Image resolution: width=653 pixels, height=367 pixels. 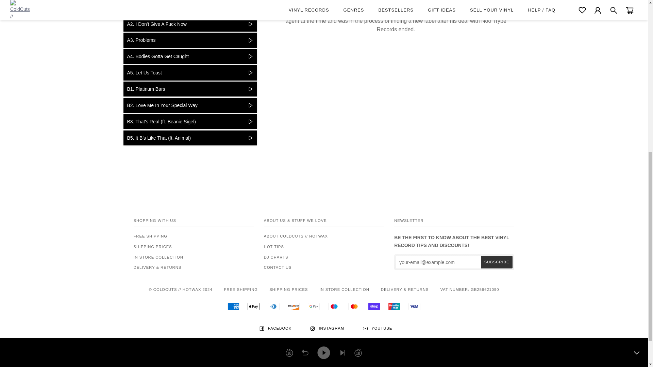 I want to click on MAESTRO, so click(x=334, y=307).